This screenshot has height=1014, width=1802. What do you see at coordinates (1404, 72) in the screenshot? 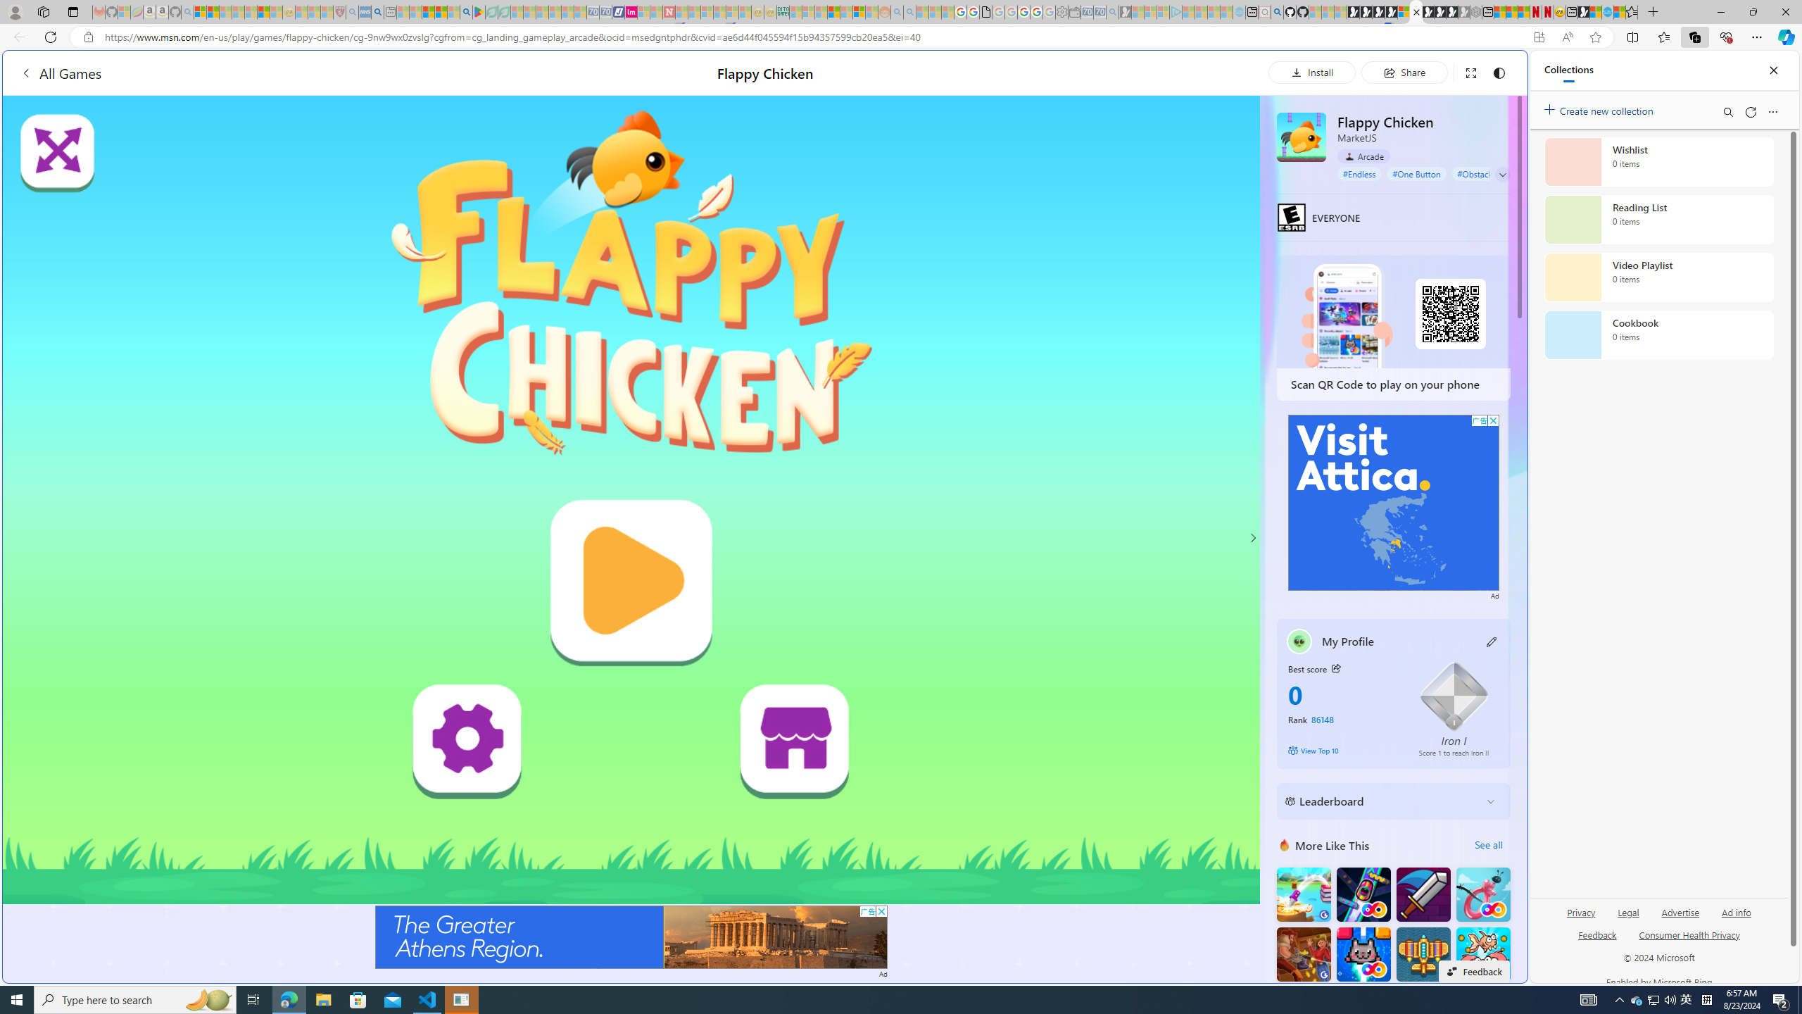
I see `Share` at bounding box center [1404, 72].